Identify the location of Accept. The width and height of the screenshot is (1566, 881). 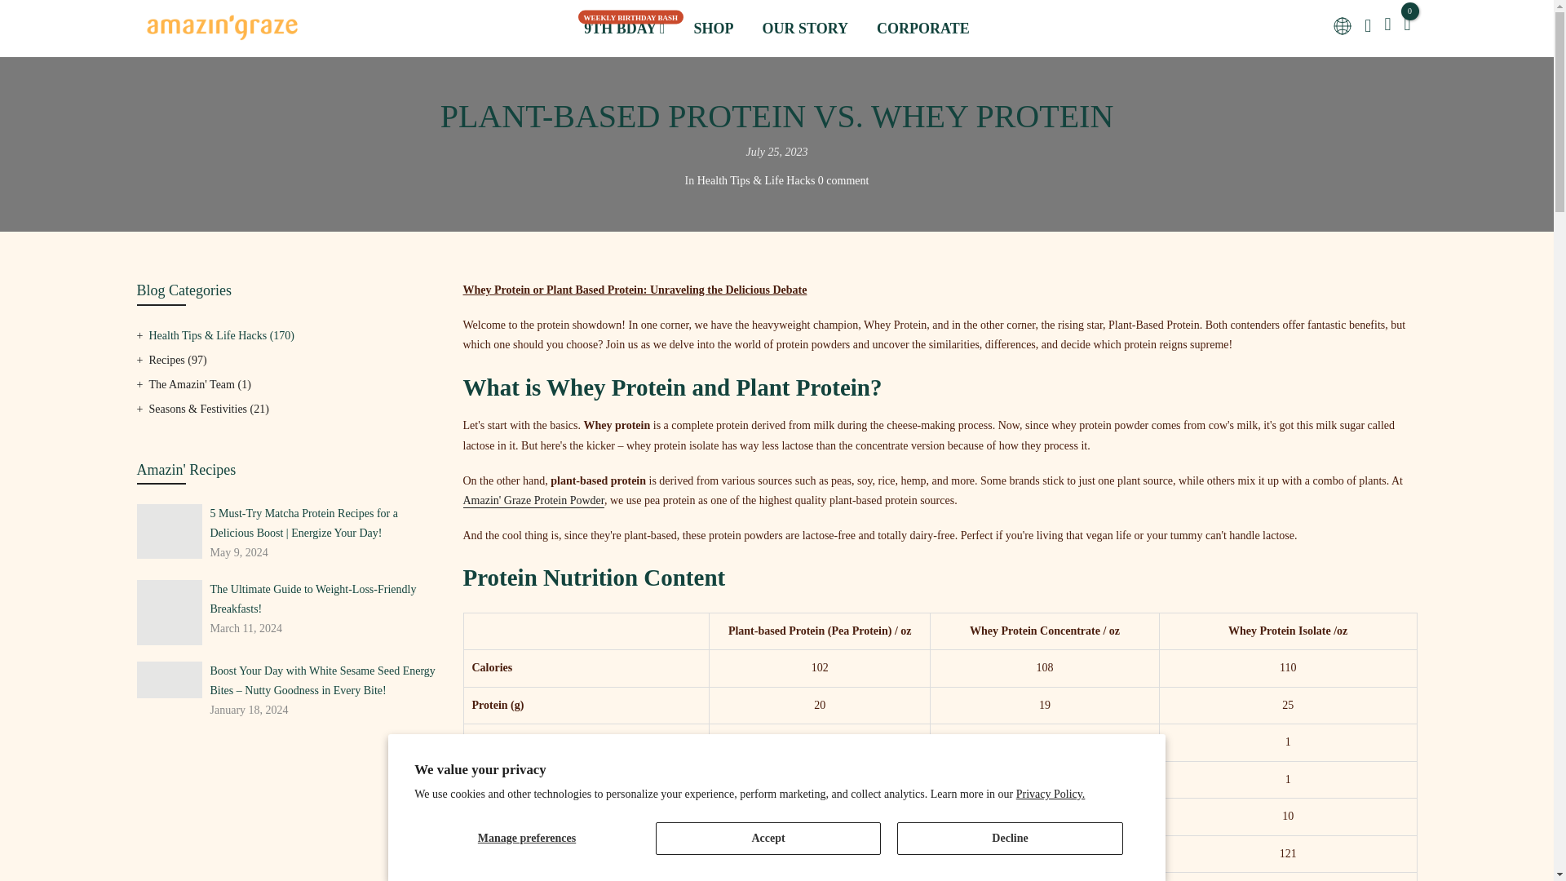
(768, 838).